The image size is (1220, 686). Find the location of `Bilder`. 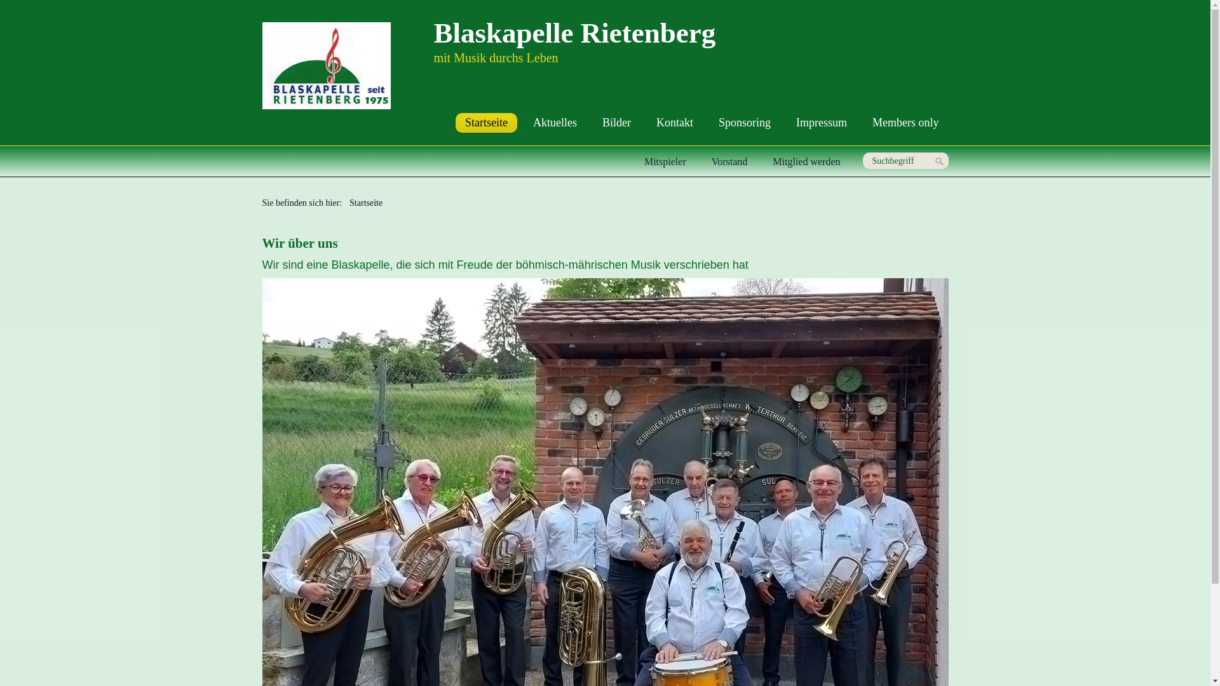

Bilder is located at coordinates (616, 123).